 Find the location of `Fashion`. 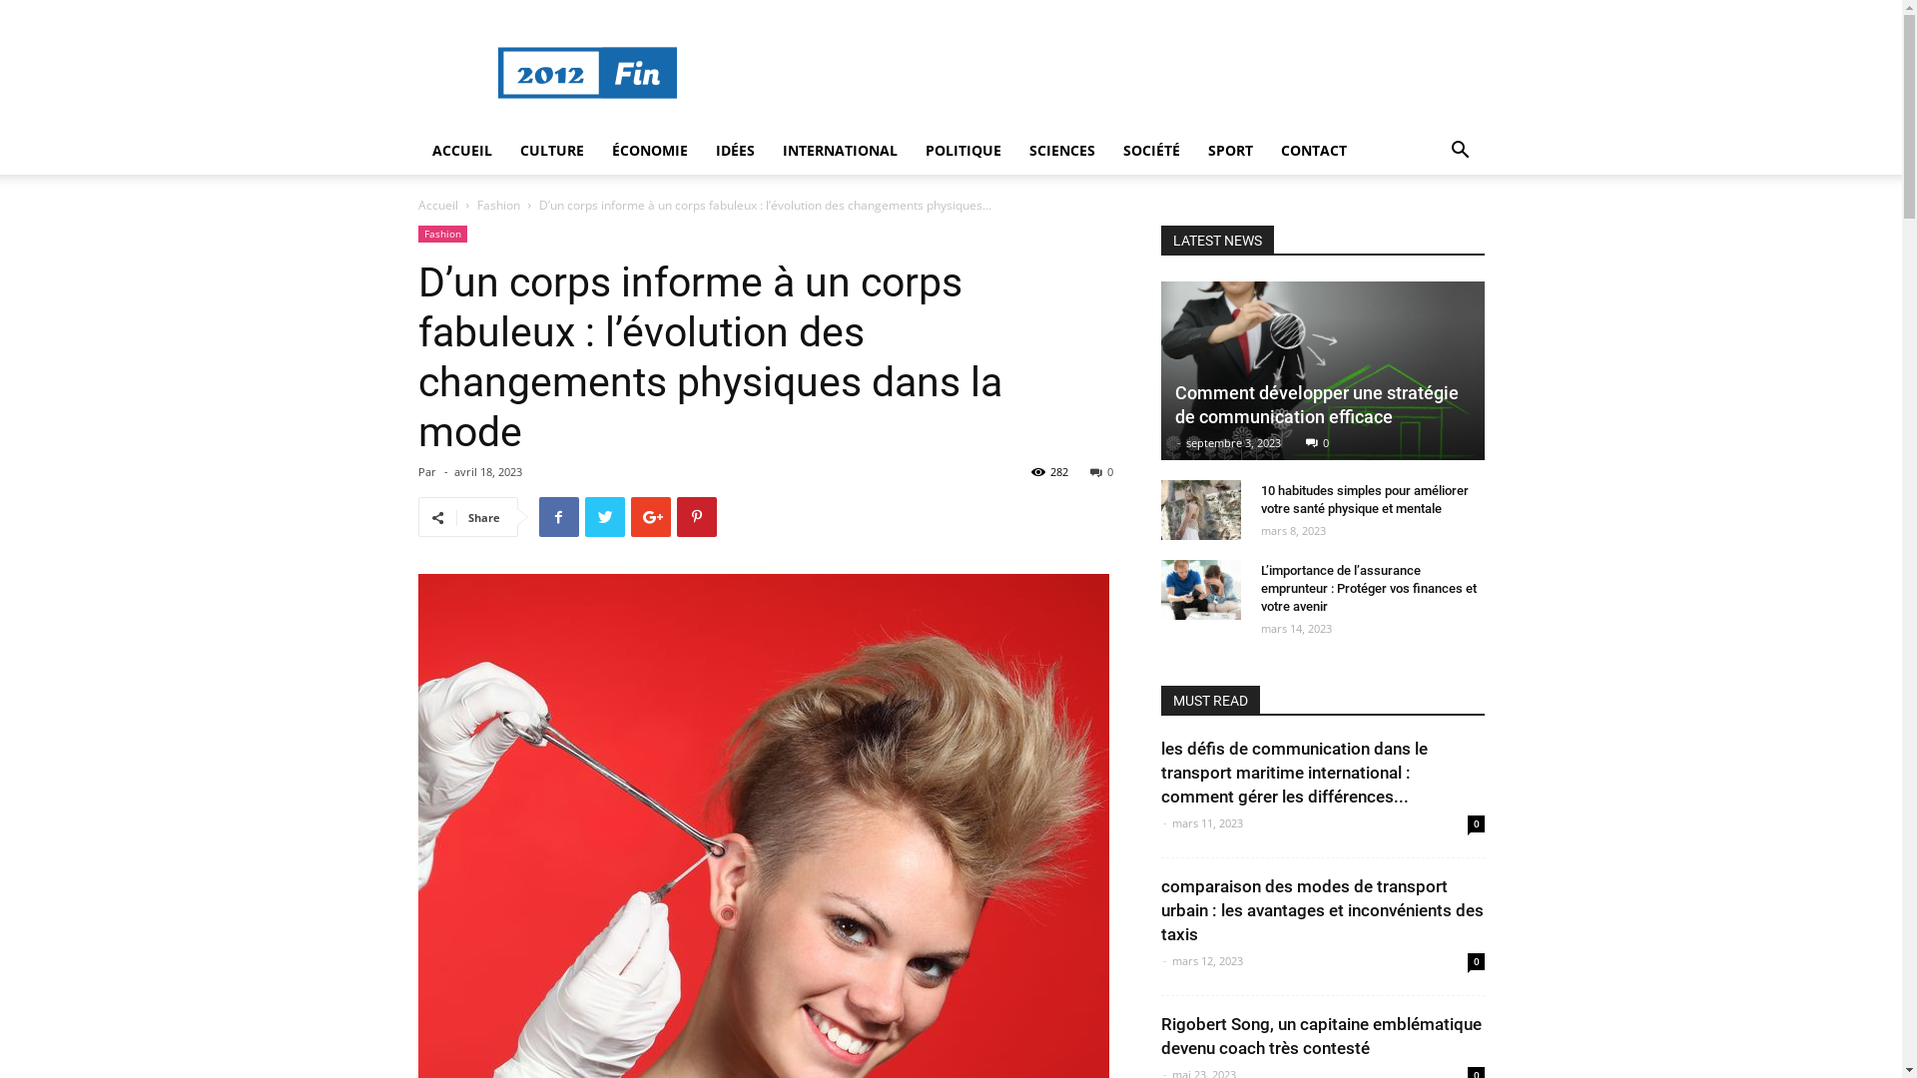

Fashion is located at coordinates (441, 234).